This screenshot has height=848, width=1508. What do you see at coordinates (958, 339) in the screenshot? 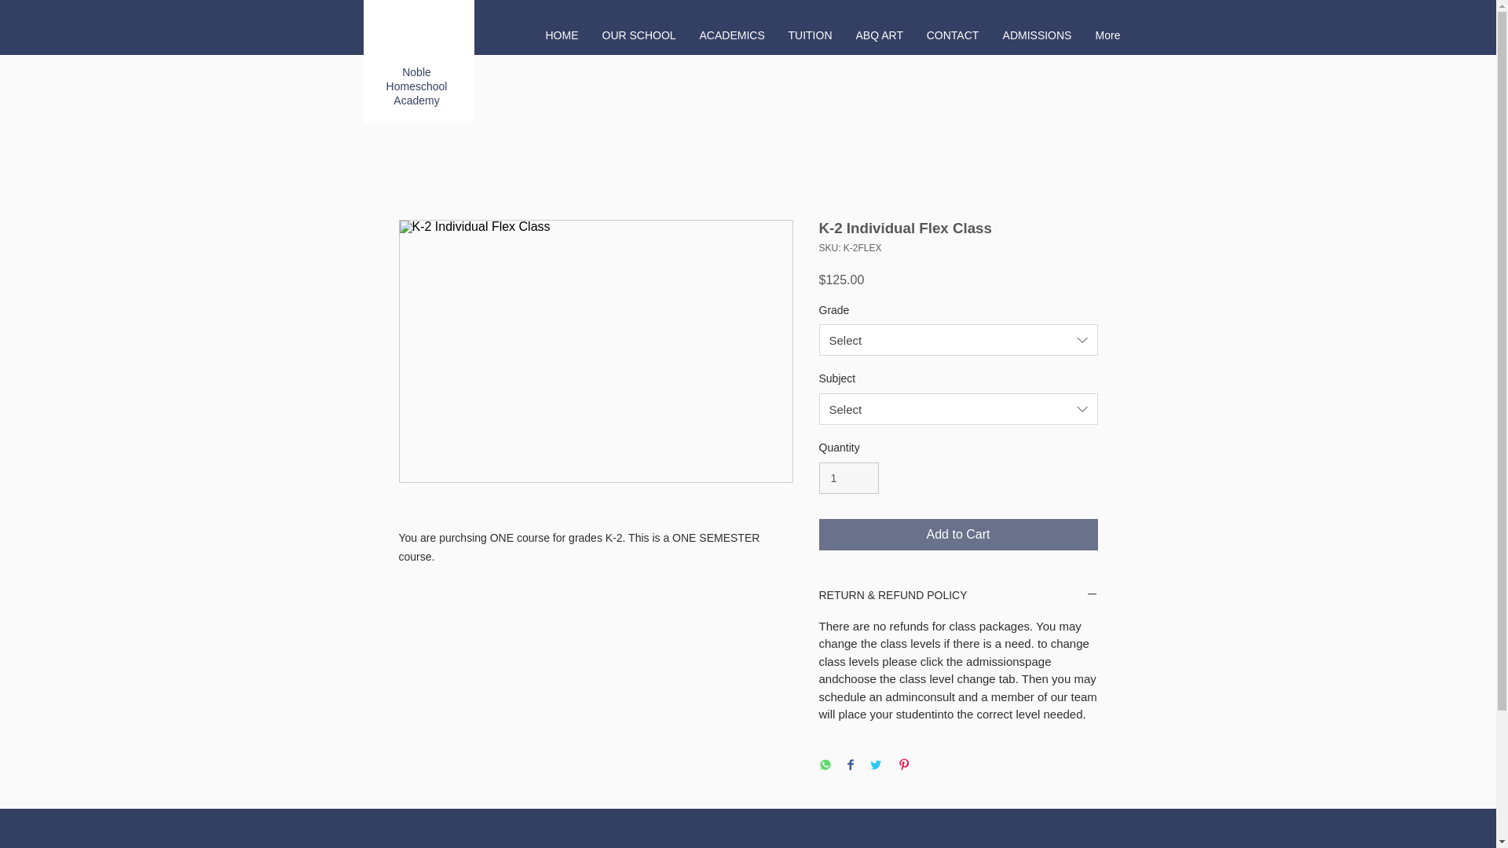
I see `Select` at bounding box center [958, 339].